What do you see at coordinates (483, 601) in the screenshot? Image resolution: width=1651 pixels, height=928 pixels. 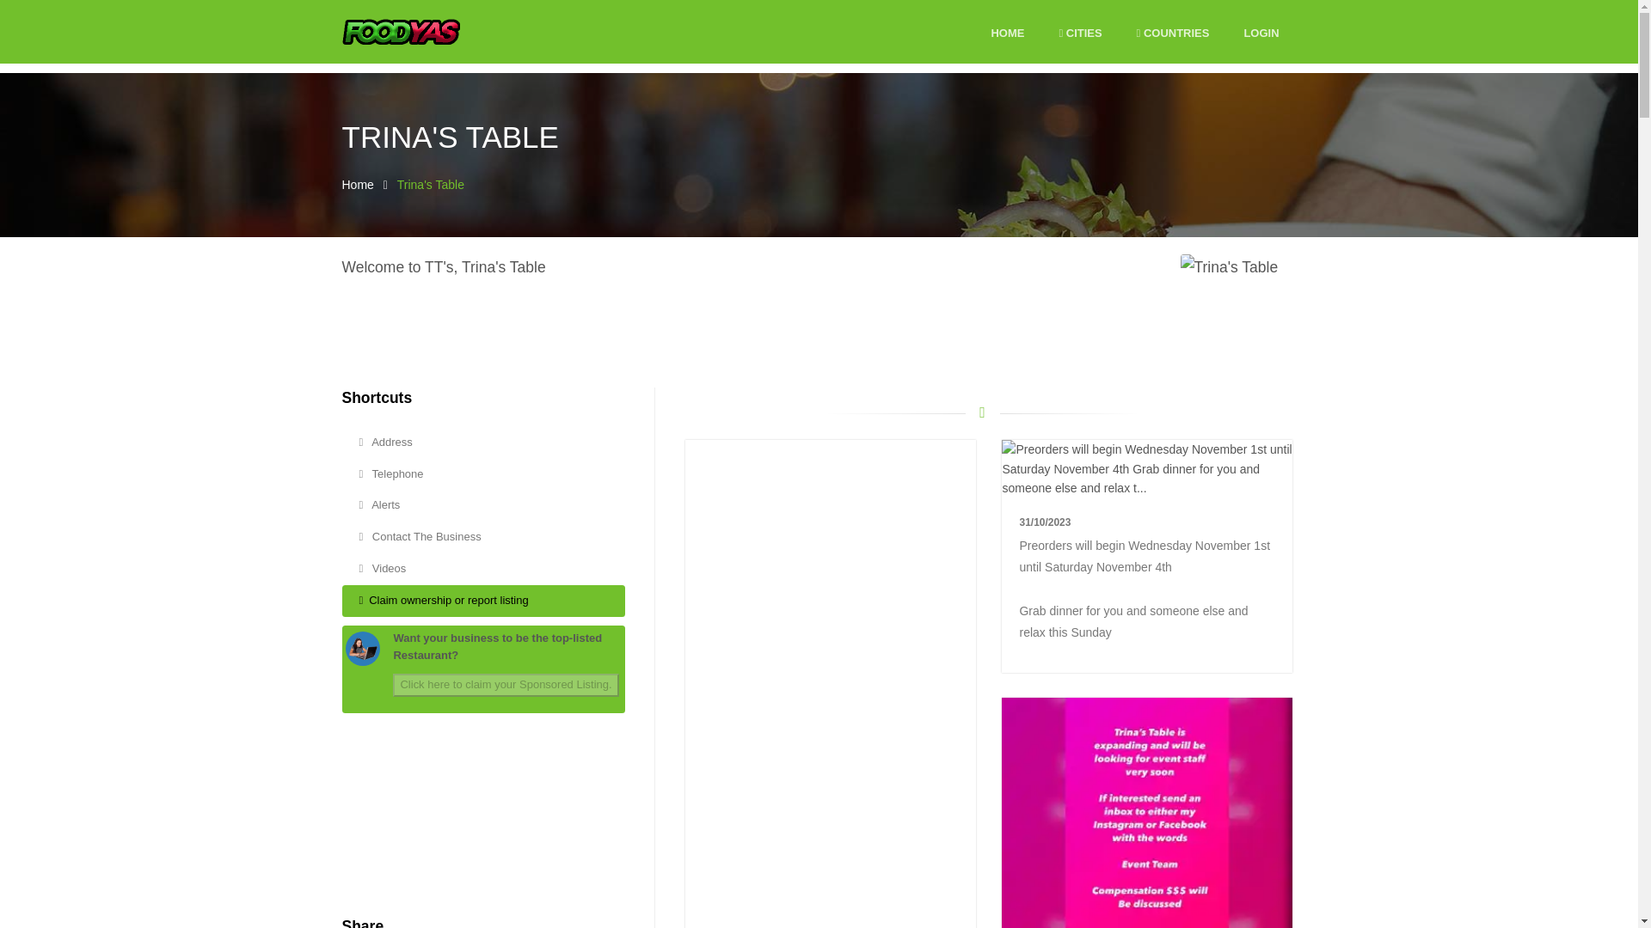 I see `Claim ownership or report listing` at bounding box center [483, 601].